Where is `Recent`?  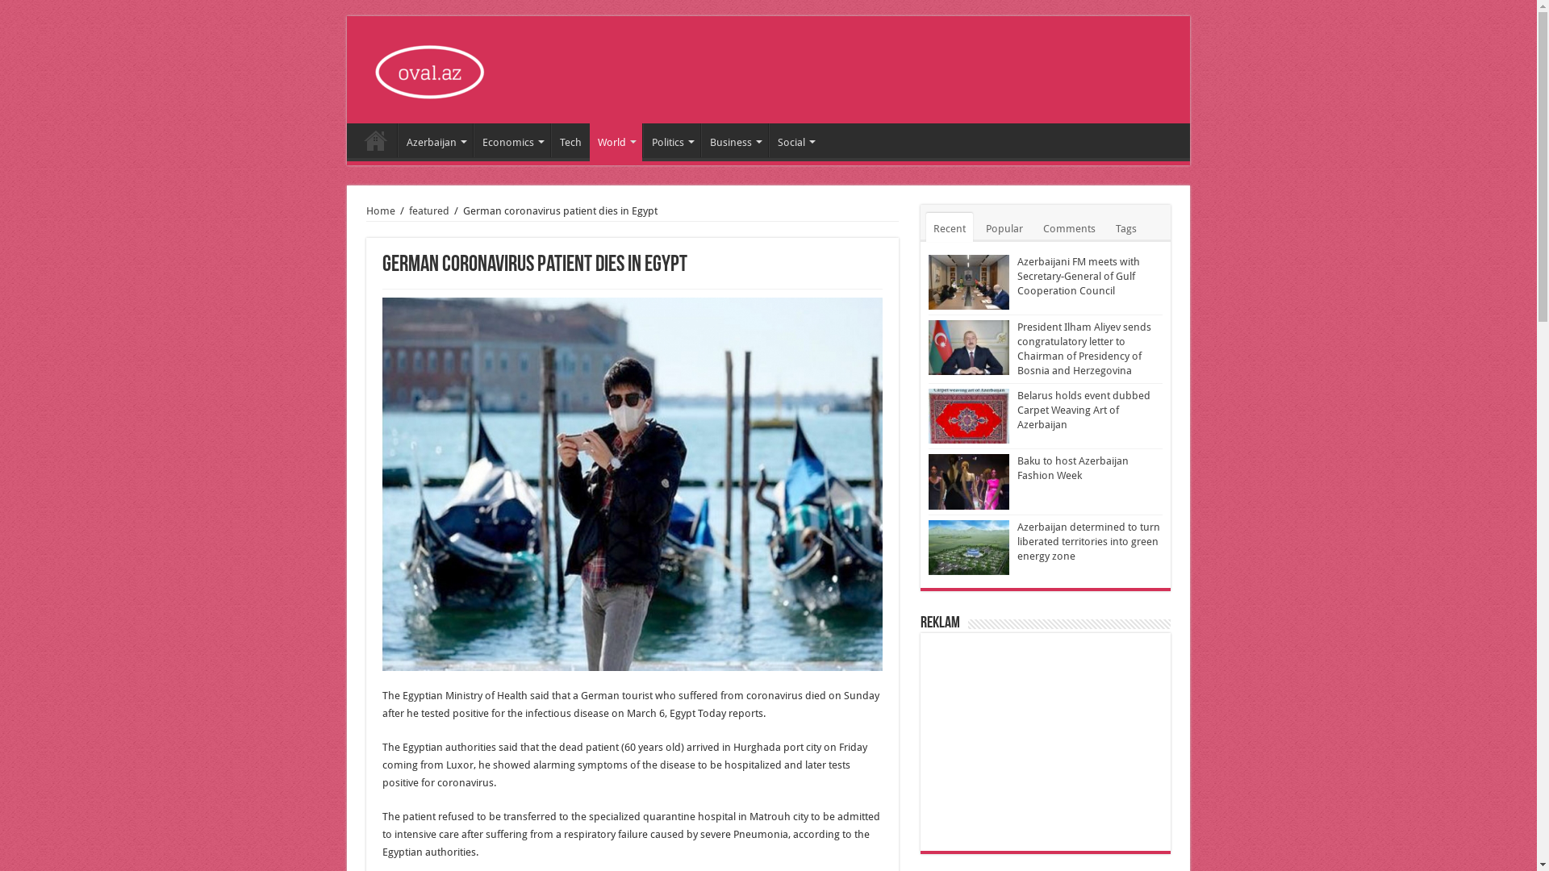
Recent is located at coordinates (950, 227).